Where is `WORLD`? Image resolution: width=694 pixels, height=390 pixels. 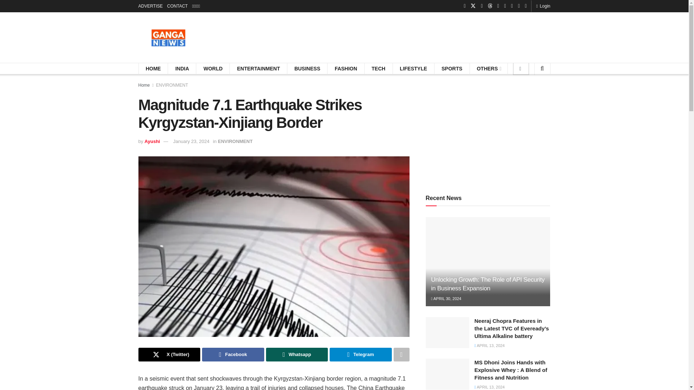
WORLD is located at coordinates (213, 69).